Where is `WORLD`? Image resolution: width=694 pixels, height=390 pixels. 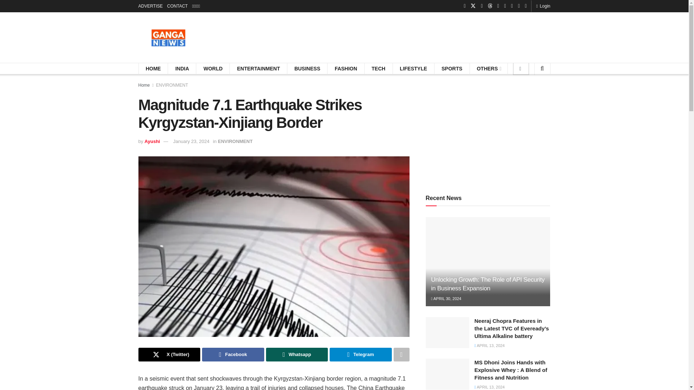
WORLD is located at coordinates (213, 69).